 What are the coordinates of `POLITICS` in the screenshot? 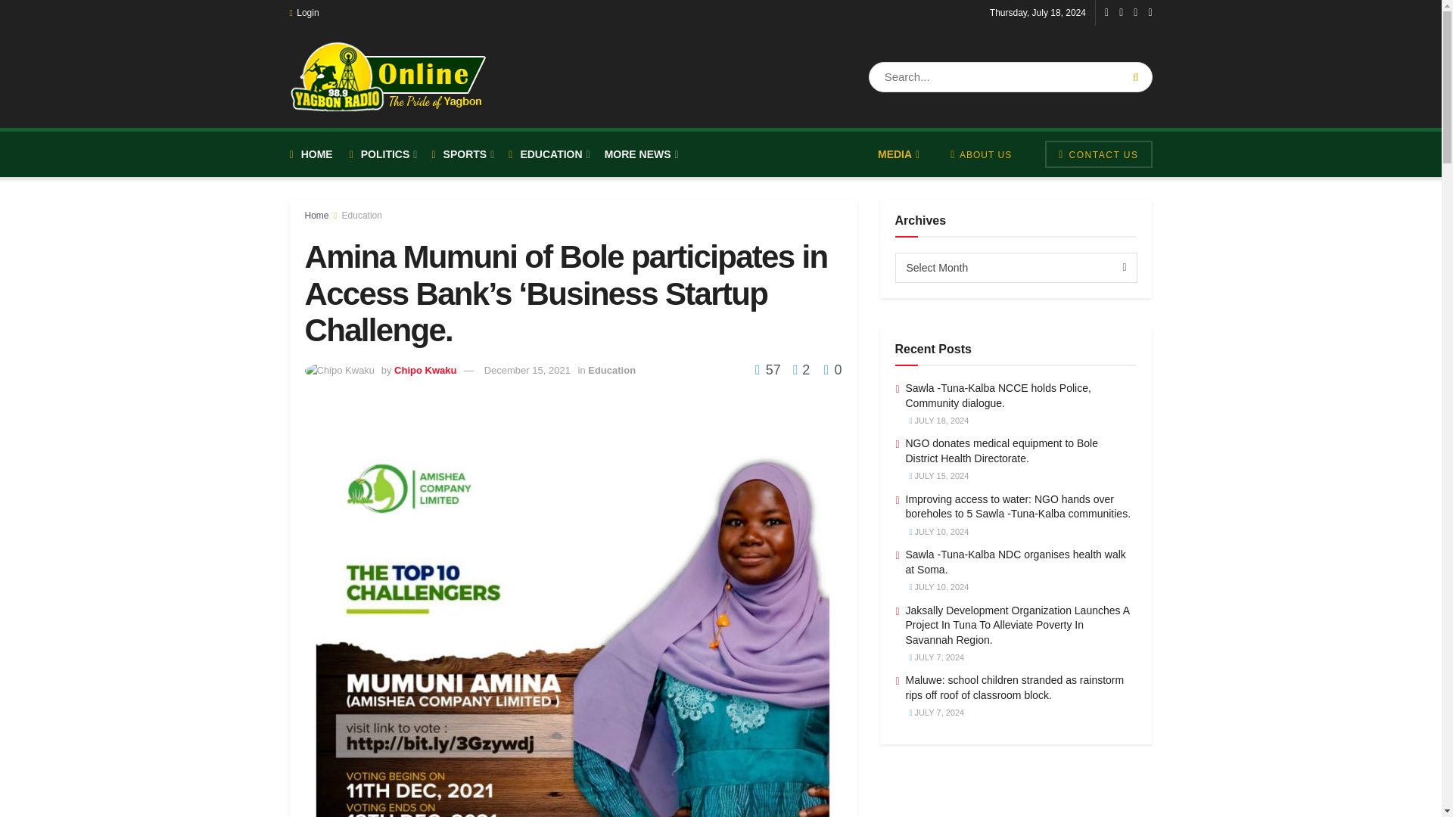 It's located at (383, 154).